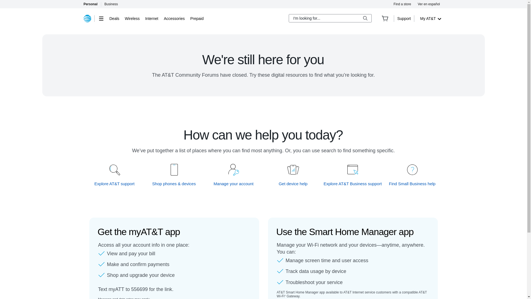 This screenshot has height=299, width=531. What do you see at coordinates (152, 18) in the screenshot?
I see `Internet` at bounding box center [152, 18].